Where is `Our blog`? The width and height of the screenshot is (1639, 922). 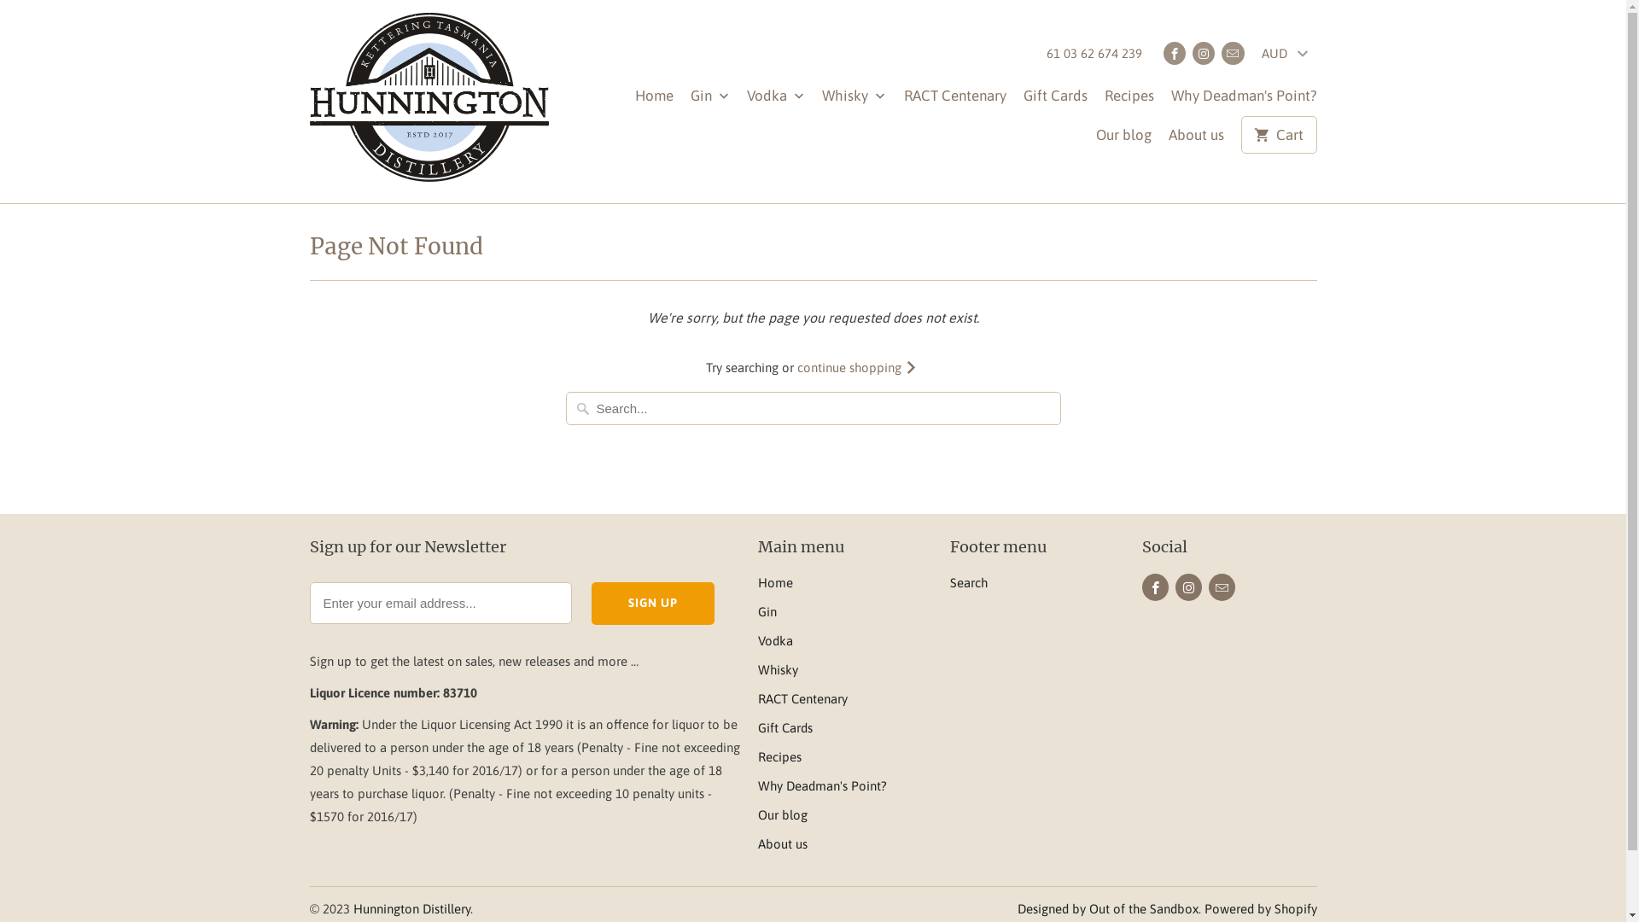 Our blog is located at coordinates (1123, 139).